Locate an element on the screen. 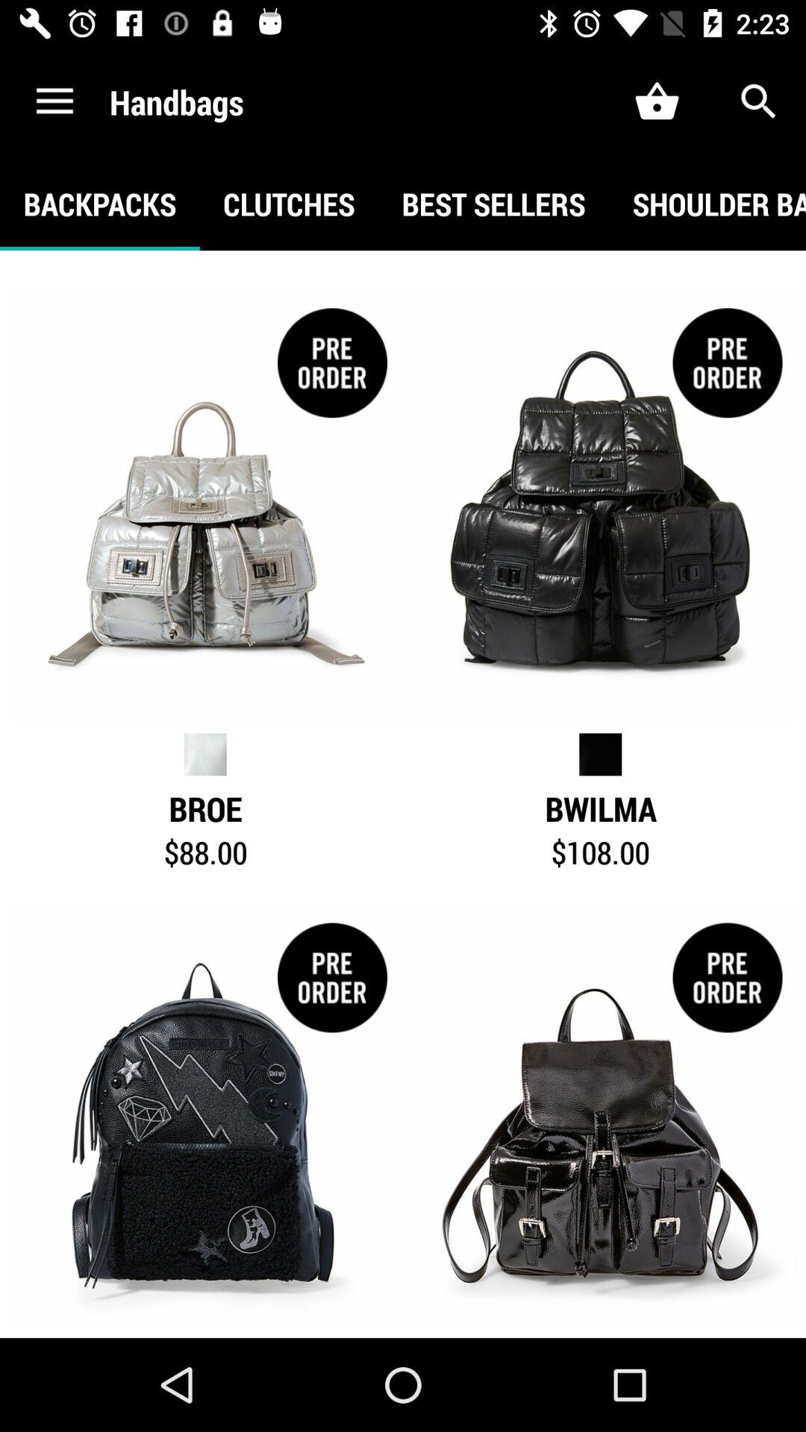  choose the icon above the backpacks icon is located at coordinates (54, 101).